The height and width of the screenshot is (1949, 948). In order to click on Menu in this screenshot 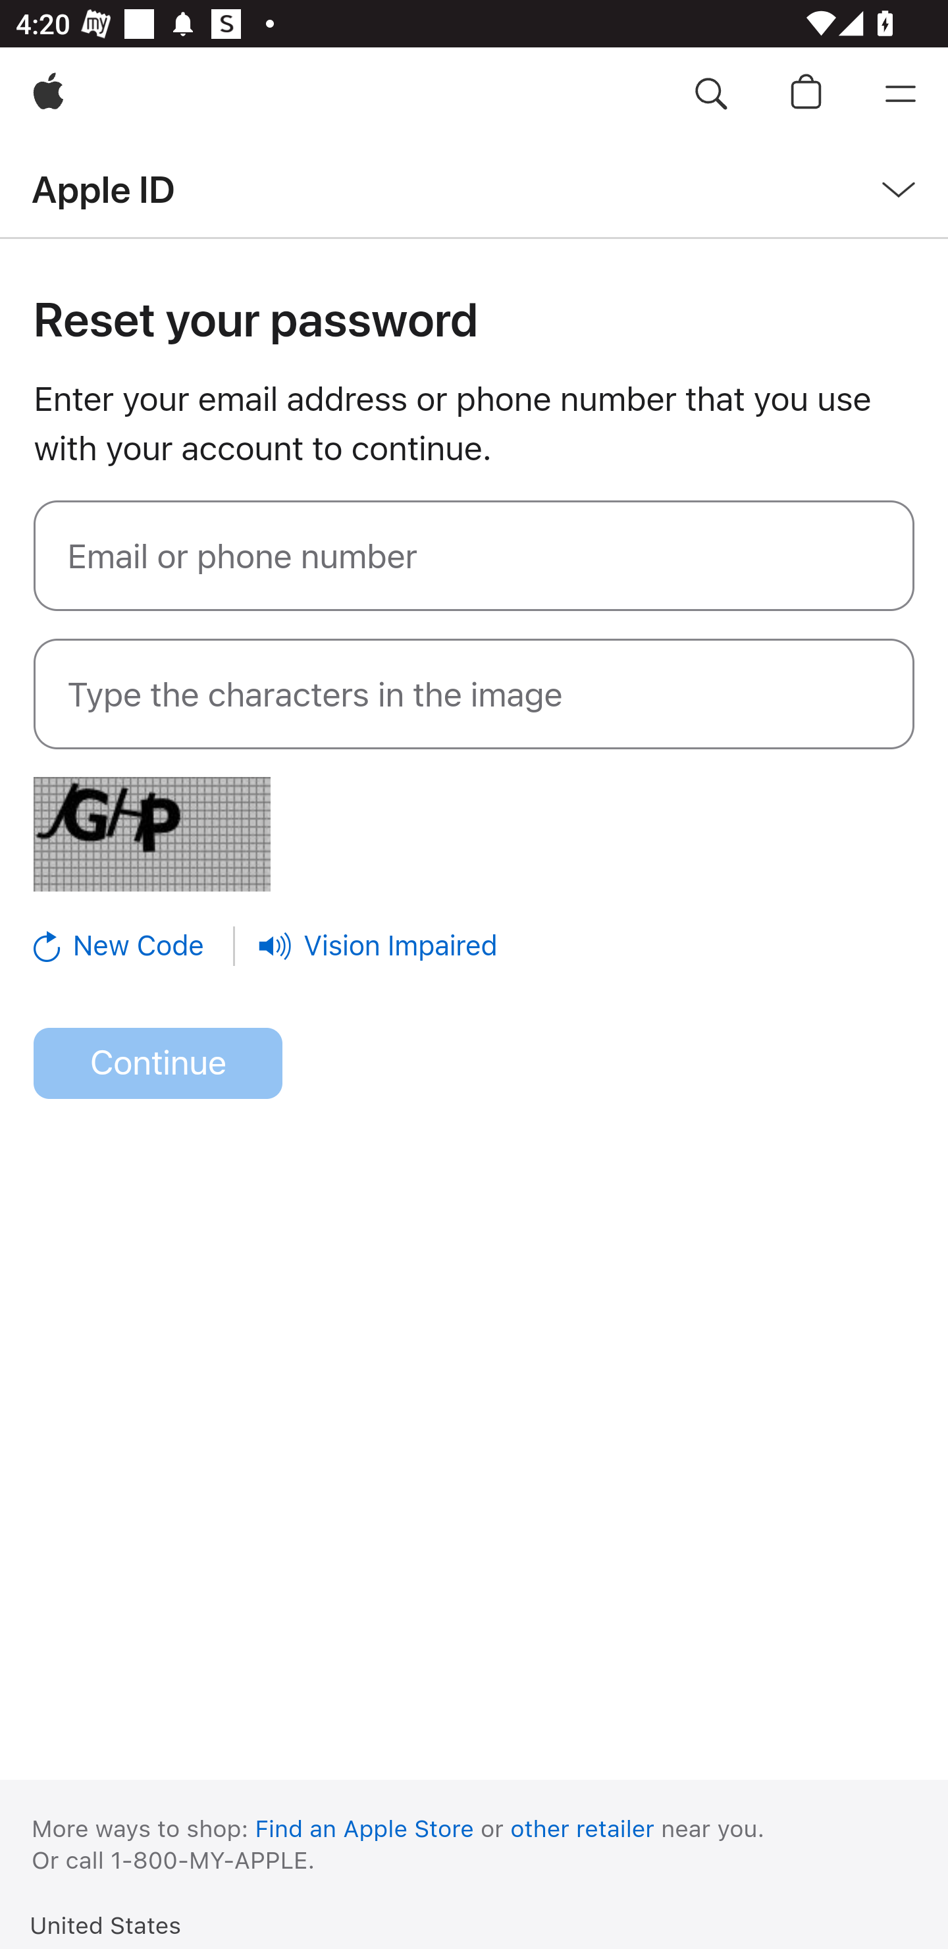, I will do `click(901, 95)`.